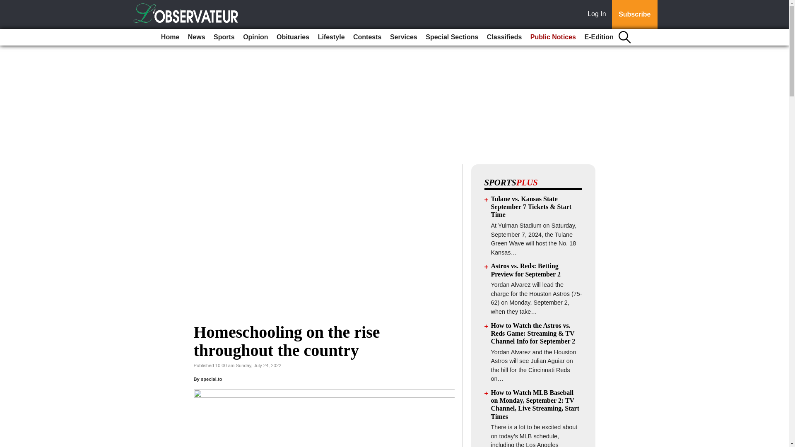  I want to click on Obituaries, so click(293, 37).